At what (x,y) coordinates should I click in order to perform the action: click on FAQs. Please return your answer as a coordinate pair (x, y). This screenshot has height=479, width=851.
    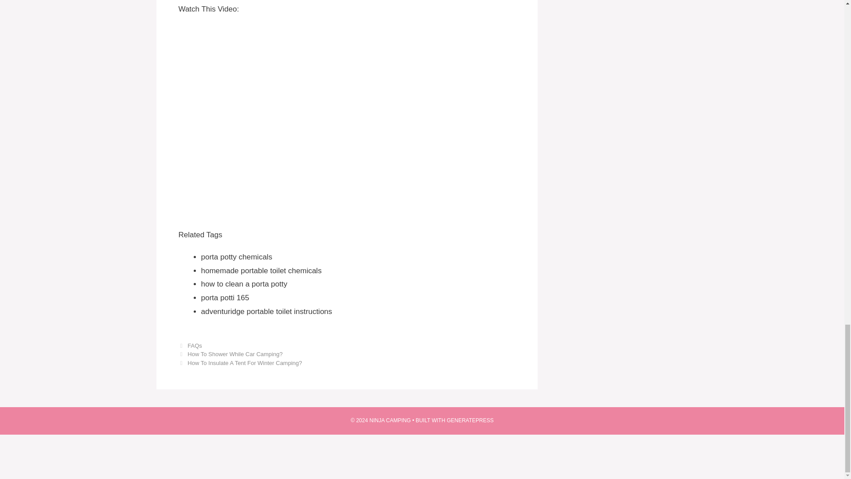
    Looking at the image, I should click on (195, 346).